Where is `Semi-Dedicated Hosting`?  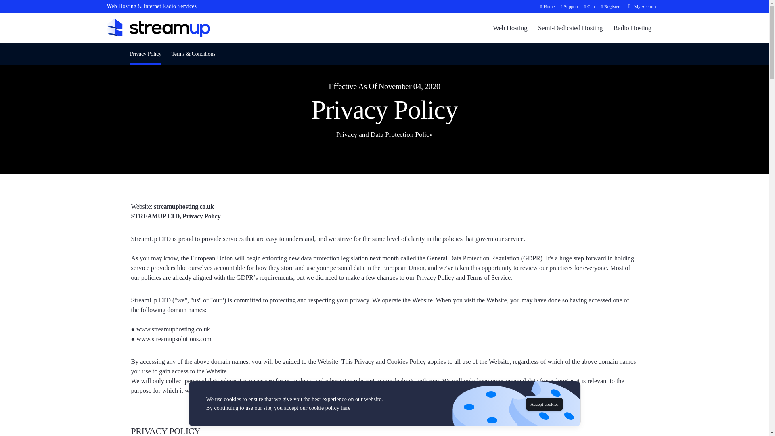 Semi-Dedicated Hosting is located at coordinates (570, 28).